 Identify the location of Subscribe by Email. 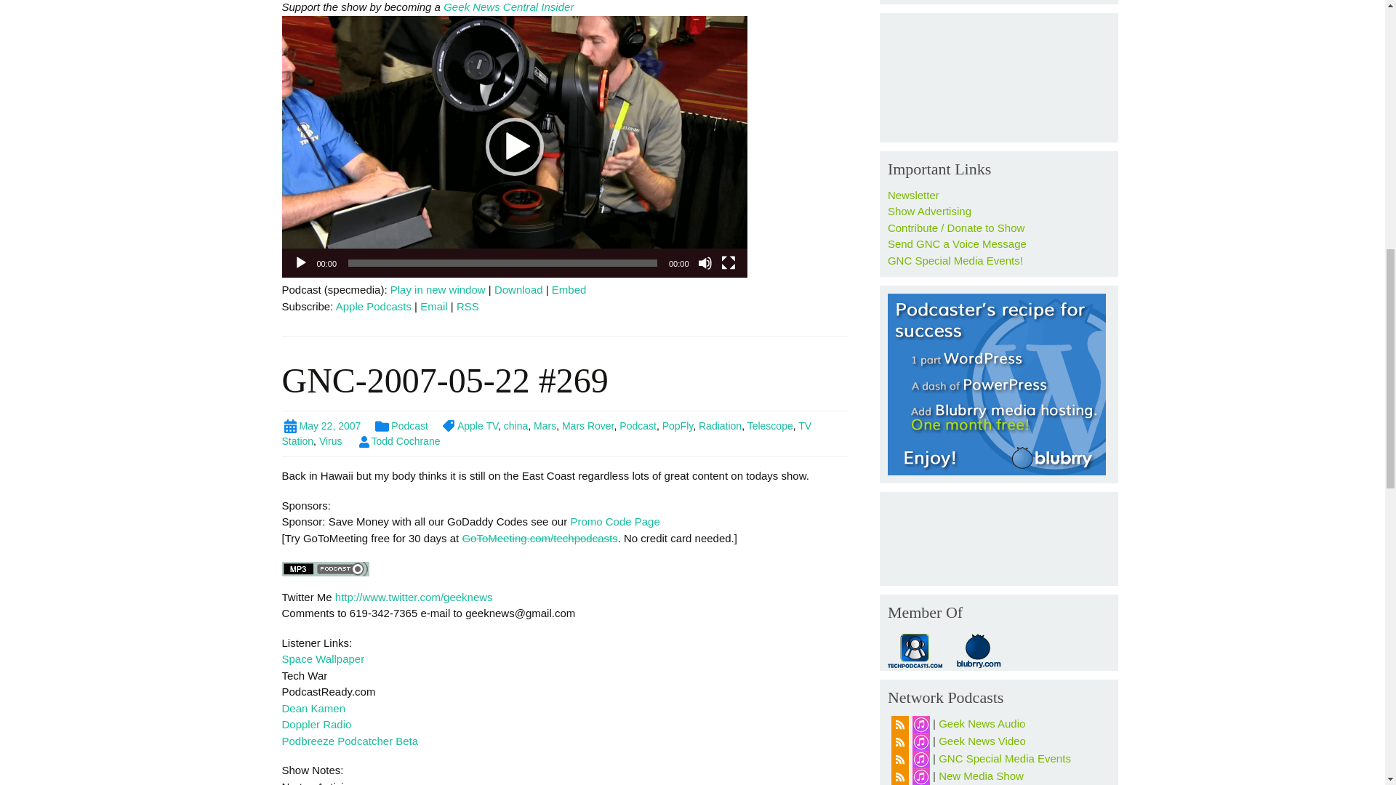
(433, 305).